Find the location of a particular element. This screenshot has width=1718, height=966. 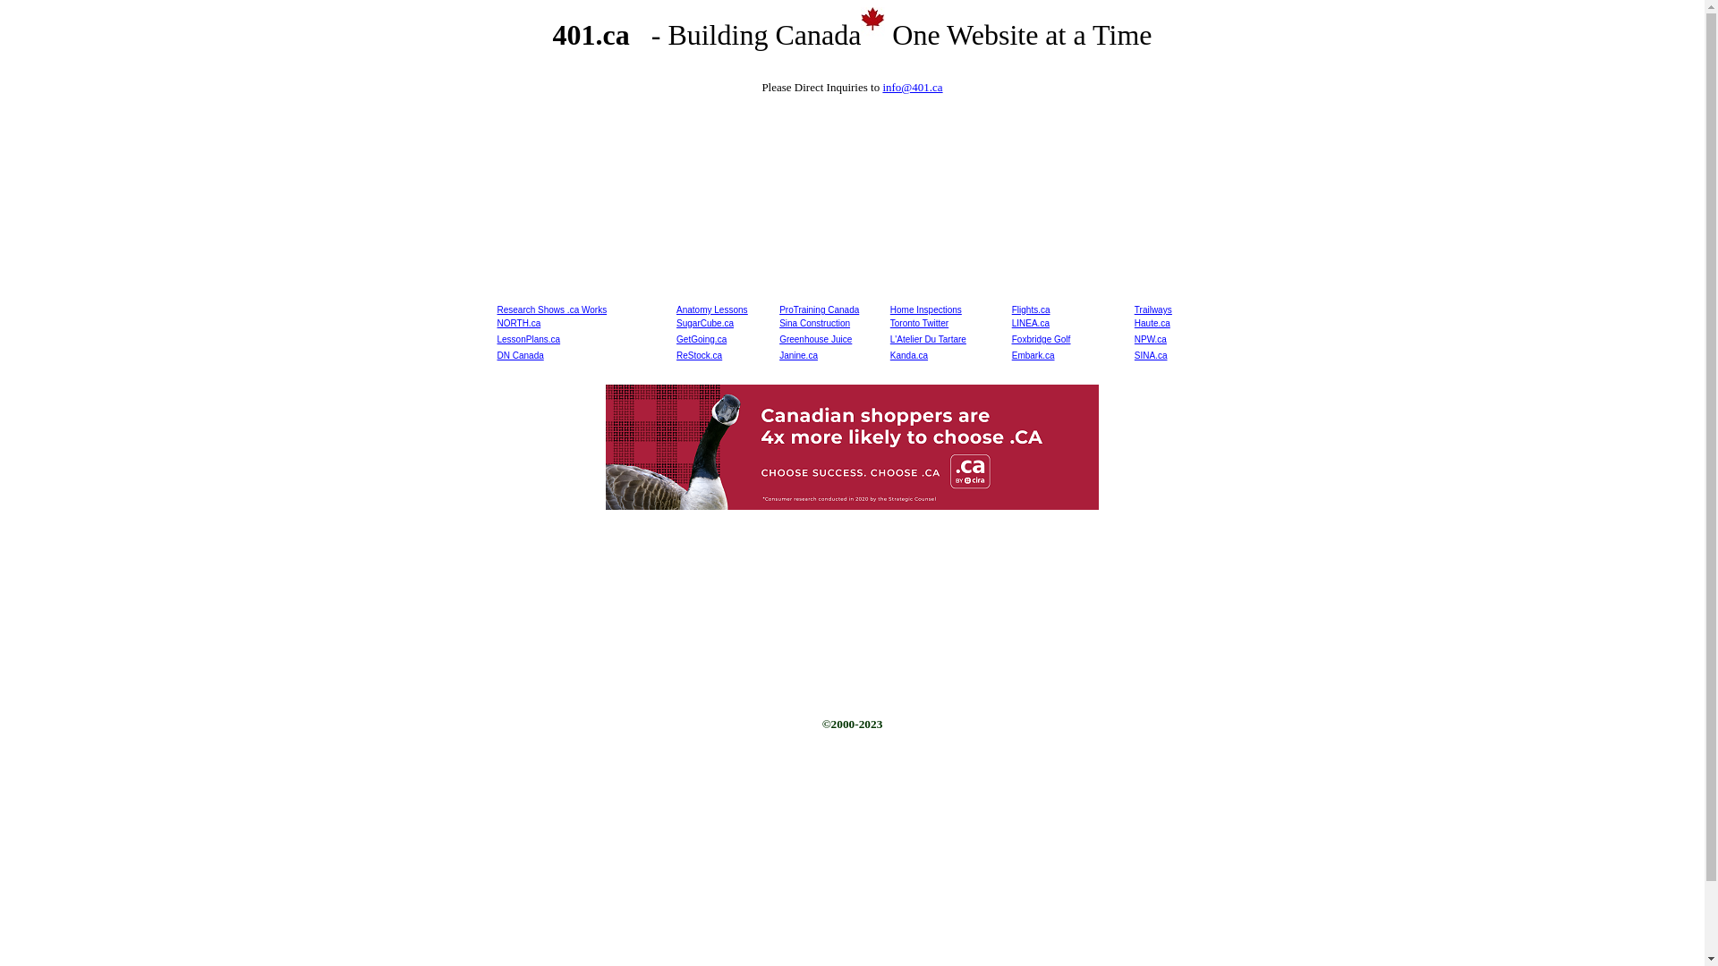

Janine.ca is located at coordinates (798, 356).